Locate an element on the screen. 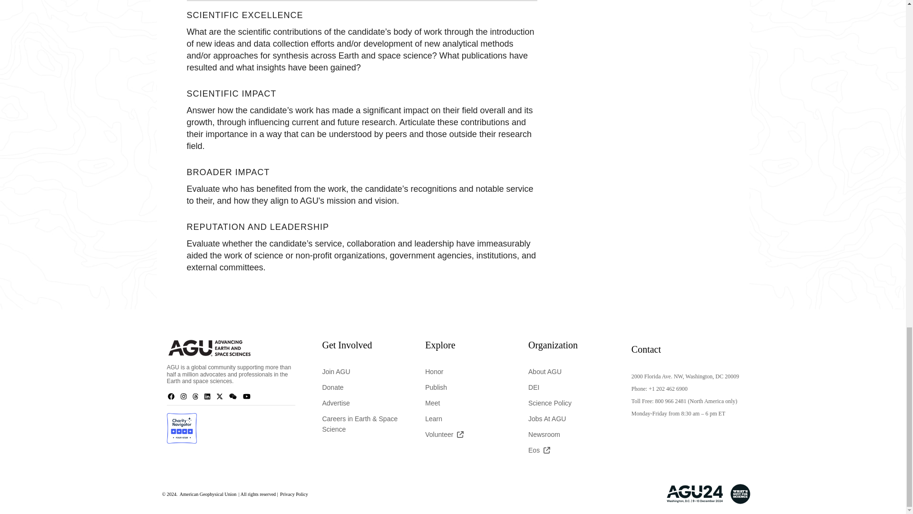  Science Policy is located at coordinates (569, 402).